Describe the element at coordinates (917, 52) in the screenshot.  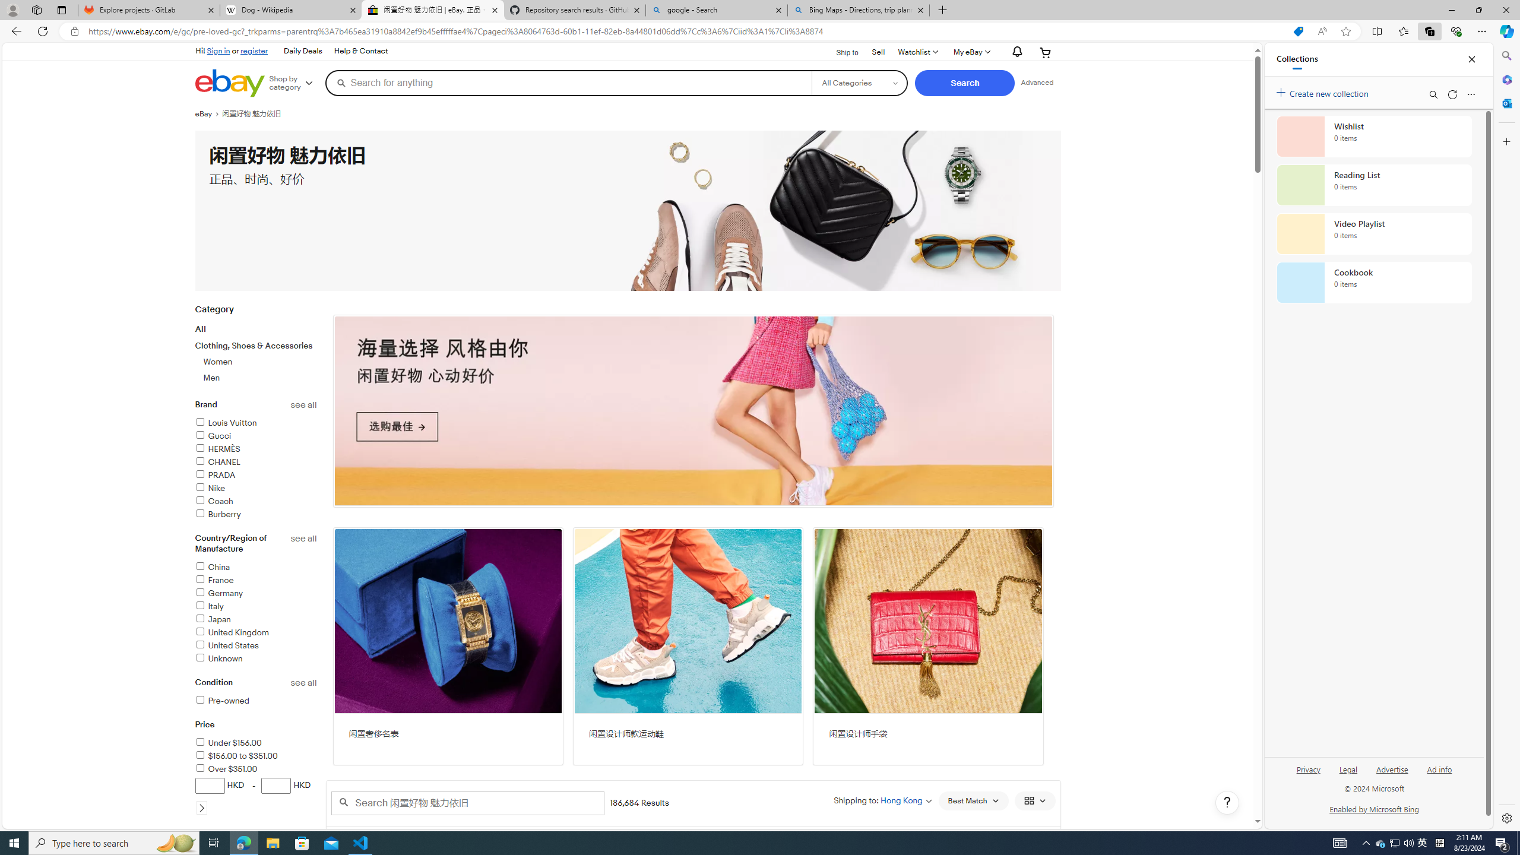
I see `WatchlistExpand Watch List` at that location.